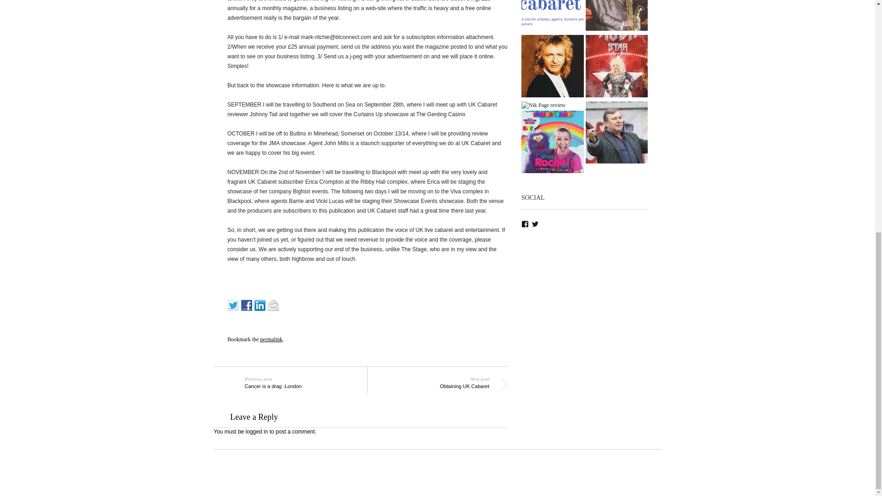 This screenshot has width=882, height=496. Describe the element at coordinates (275, 304) in the screenshot. I see `Email` at that location.